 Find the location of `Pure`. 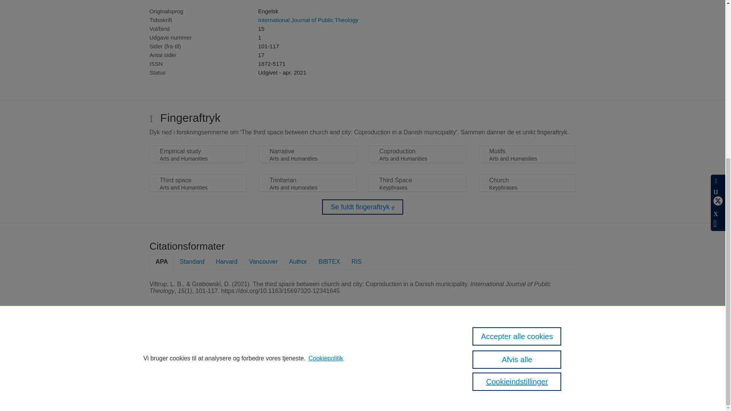

Pure is located at coordinates (246, 344).